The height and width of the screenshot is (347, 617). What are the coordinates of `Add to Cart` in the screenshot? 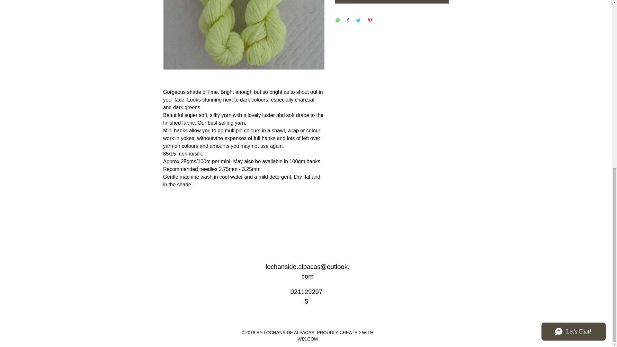 It's located at (392, 2).